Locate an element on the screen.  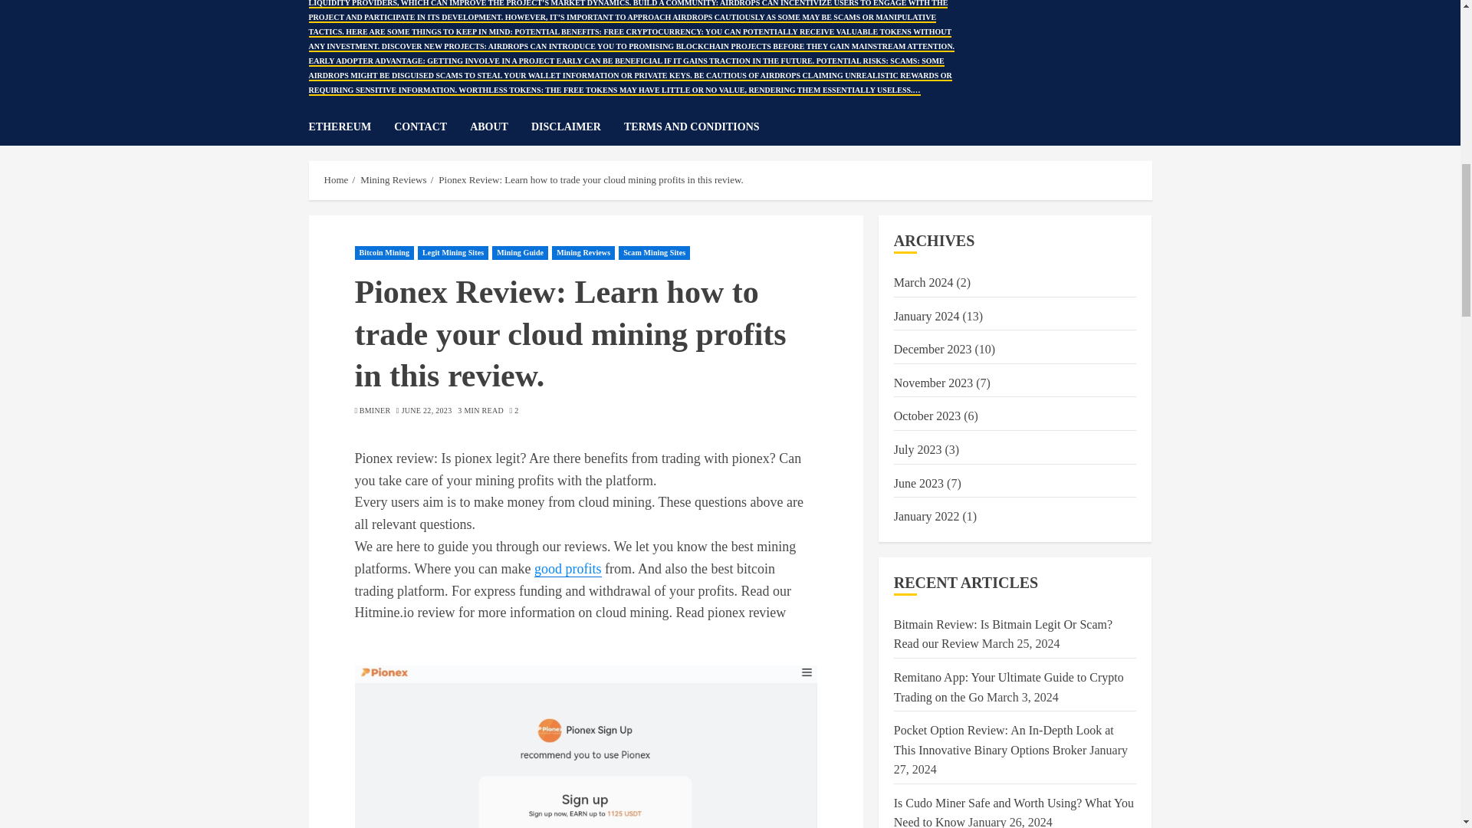
good profits is located at coordinates (567, 569).